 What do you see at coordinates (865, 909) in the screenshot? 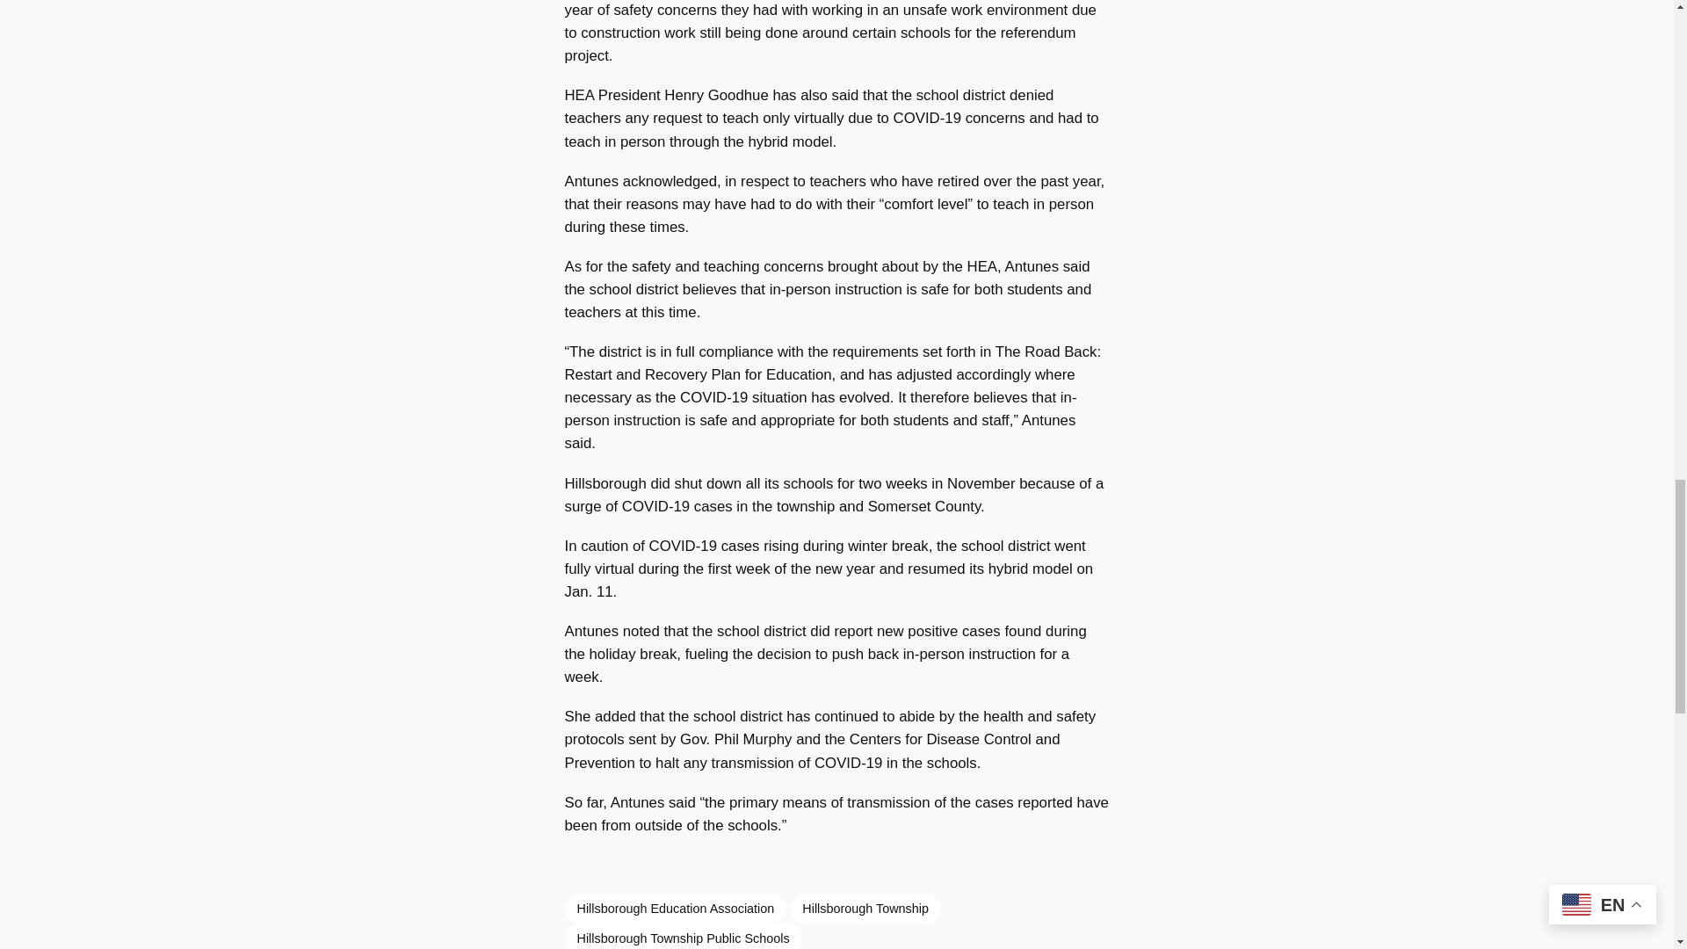
I see `Hillsborough Township` at bounding box center [865, 909].